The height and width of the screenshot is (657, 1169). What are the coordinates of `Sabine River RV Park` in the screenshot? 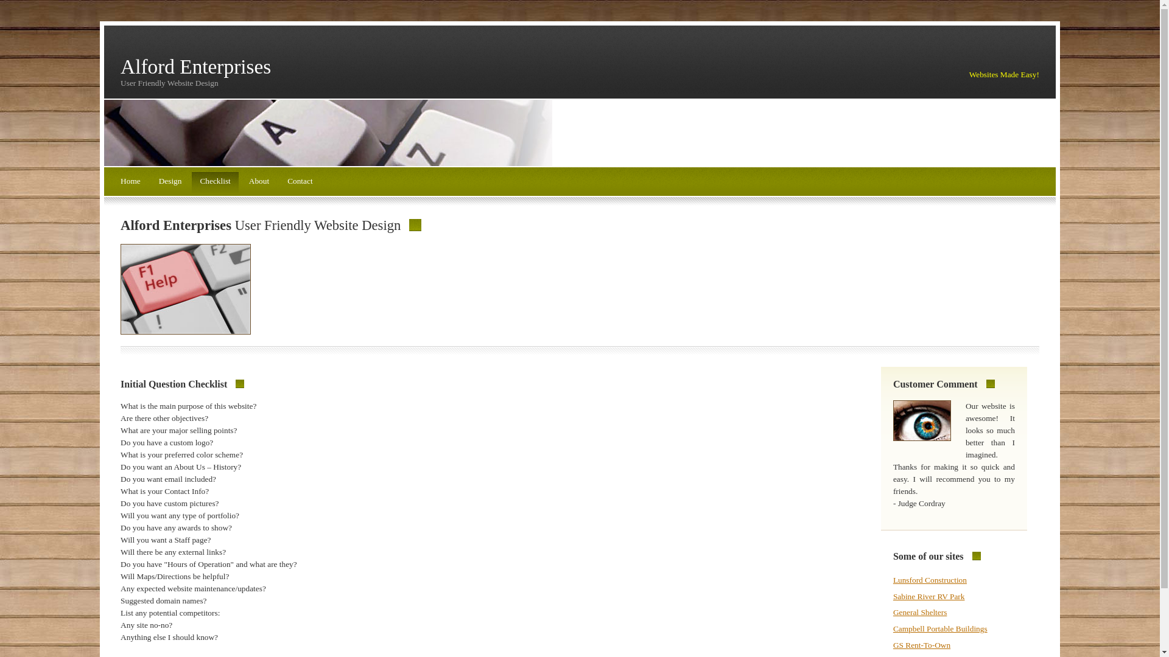 It's located at (929, 596).